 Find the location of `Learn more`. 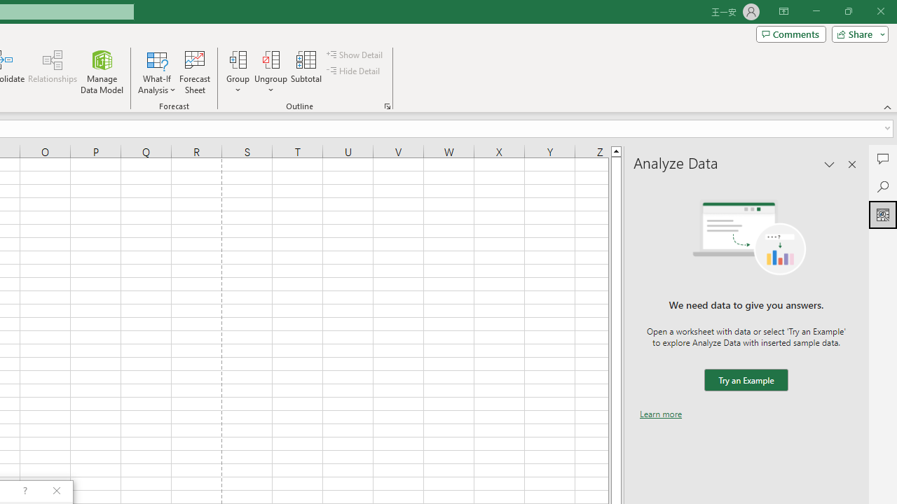

Learn more is located at coordinates (661, 414).